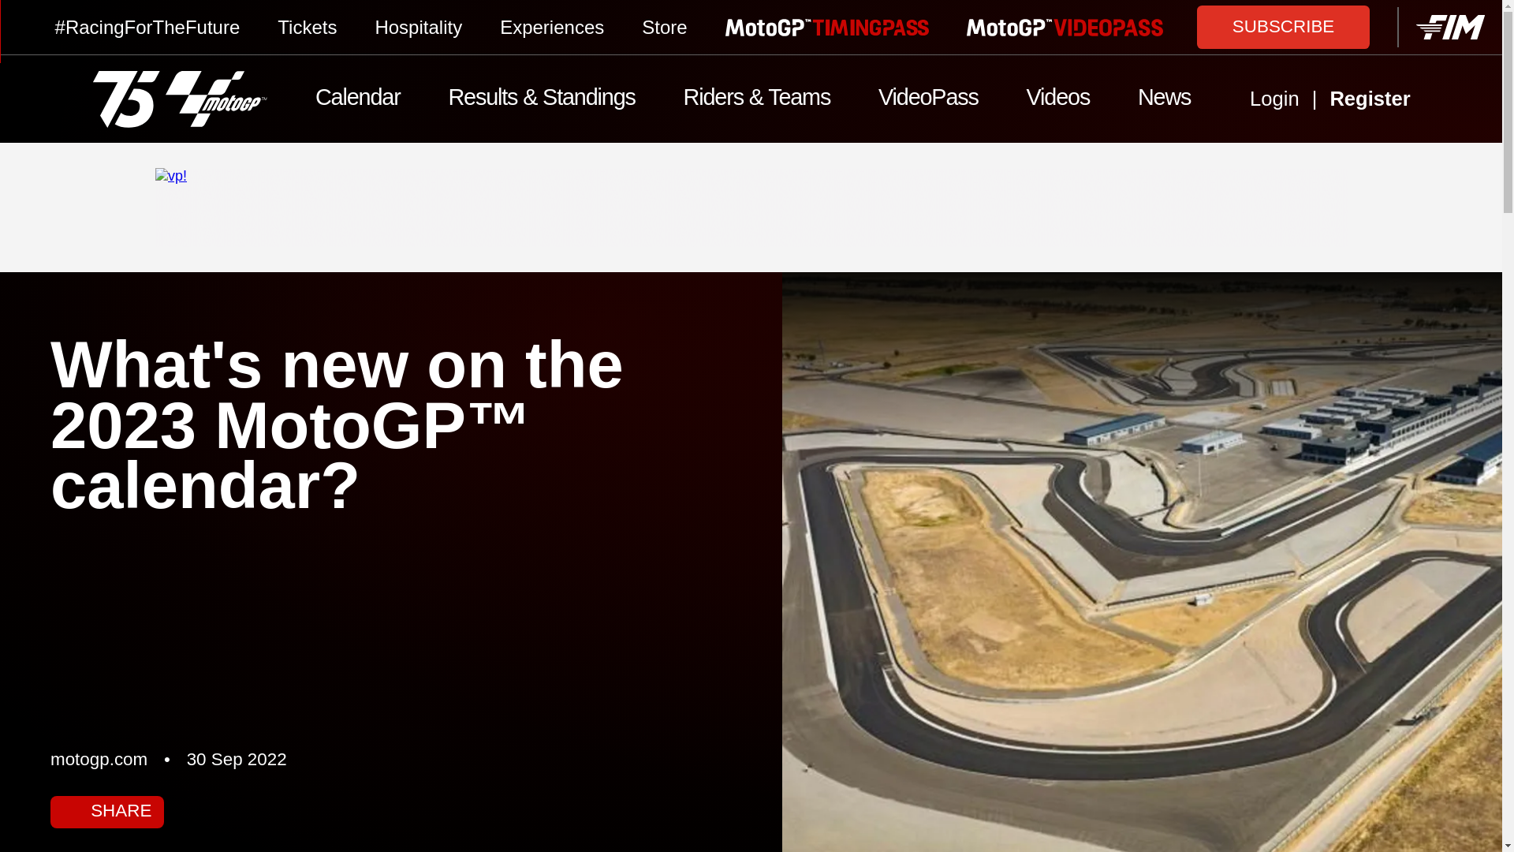  I want to click on Store, so click(664, 27).